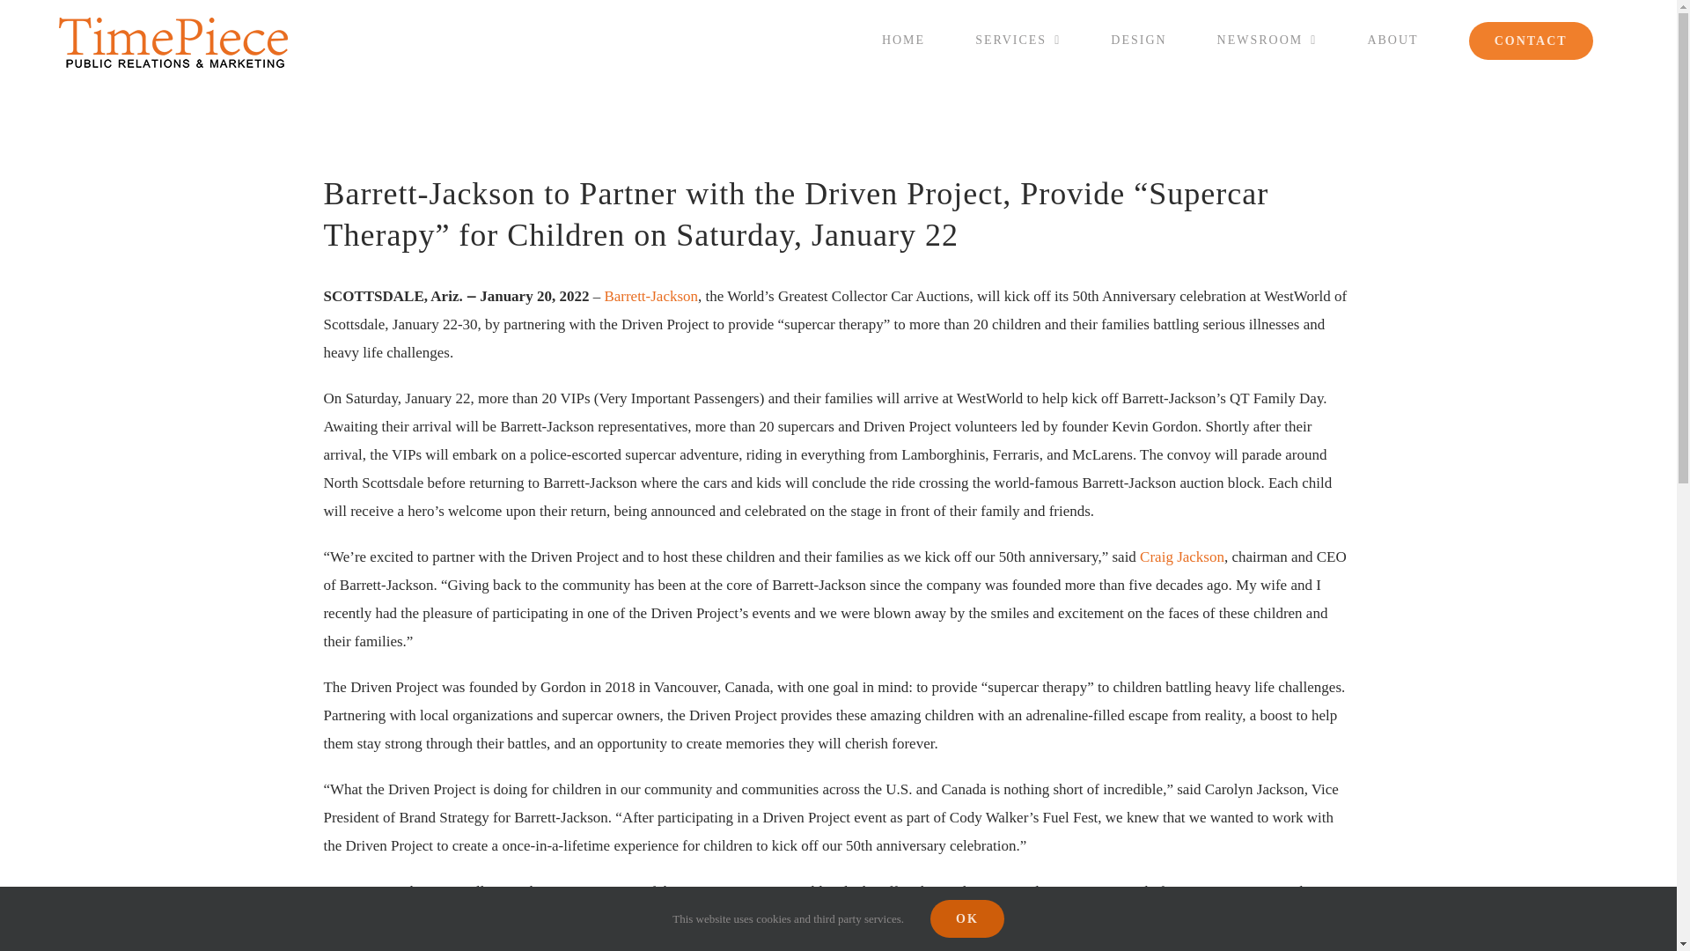  What do you see at coordinates (1181, 557) in the screenshot?
I see `Craig Jackson` at bounding box center [1181, 557].